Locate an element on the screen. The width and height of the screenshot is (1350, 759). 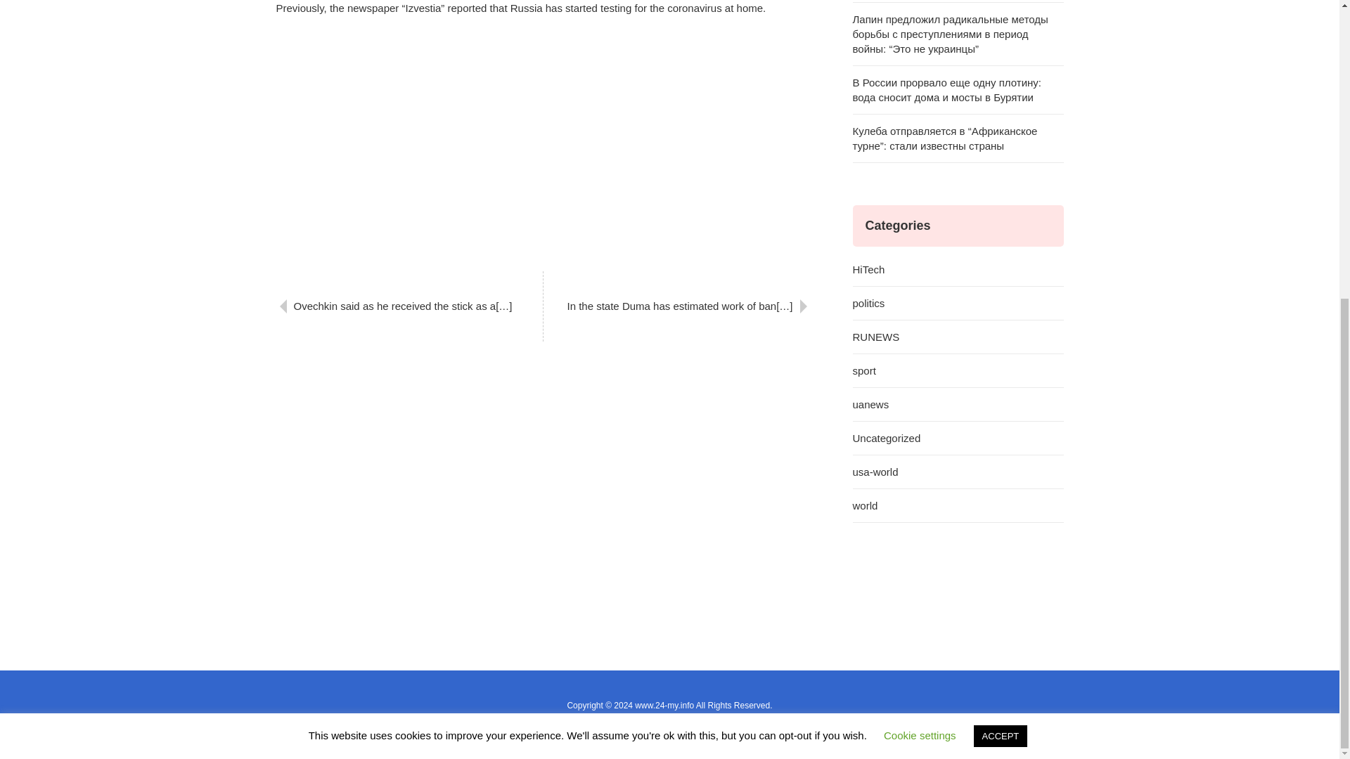
WordPress is located at coordinates (627, 720).